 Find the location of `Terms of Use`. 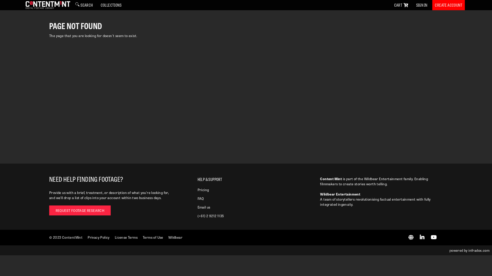

Terms of Use is located at coordinates (153, 237).